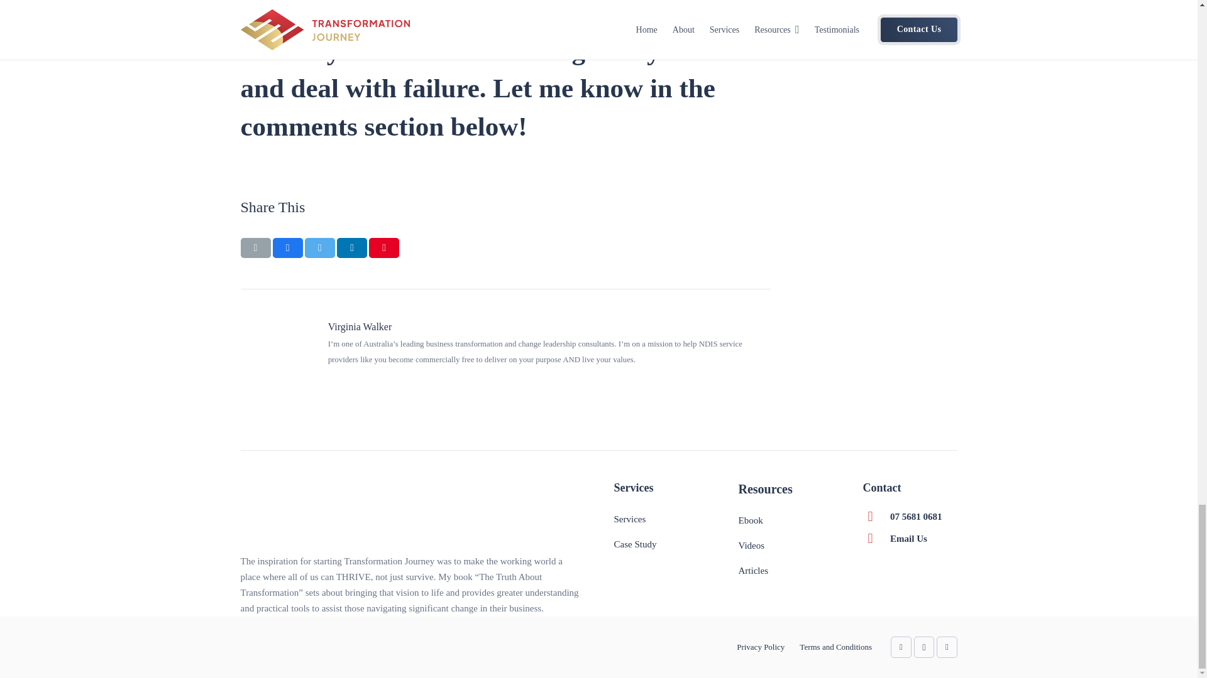 Image resolution: width=1207 pixels, height=678 pixels. Describe the element at coordinates (255, 248) in the screenshot. I see `Email this` at that location.